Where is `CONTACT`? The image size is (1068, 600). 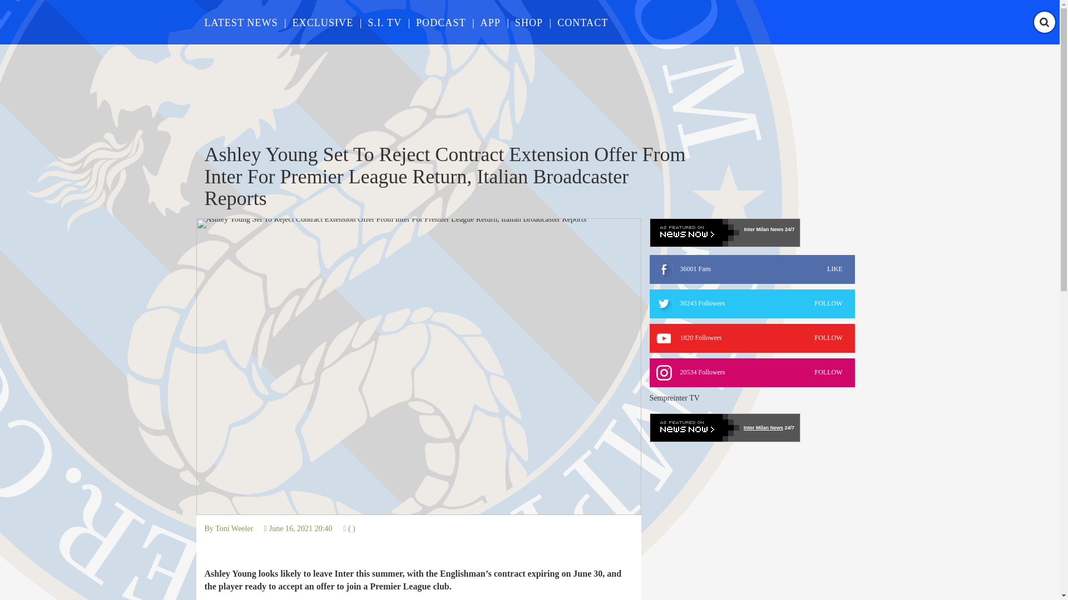
CONTACT is located at coordinates (384, 22).